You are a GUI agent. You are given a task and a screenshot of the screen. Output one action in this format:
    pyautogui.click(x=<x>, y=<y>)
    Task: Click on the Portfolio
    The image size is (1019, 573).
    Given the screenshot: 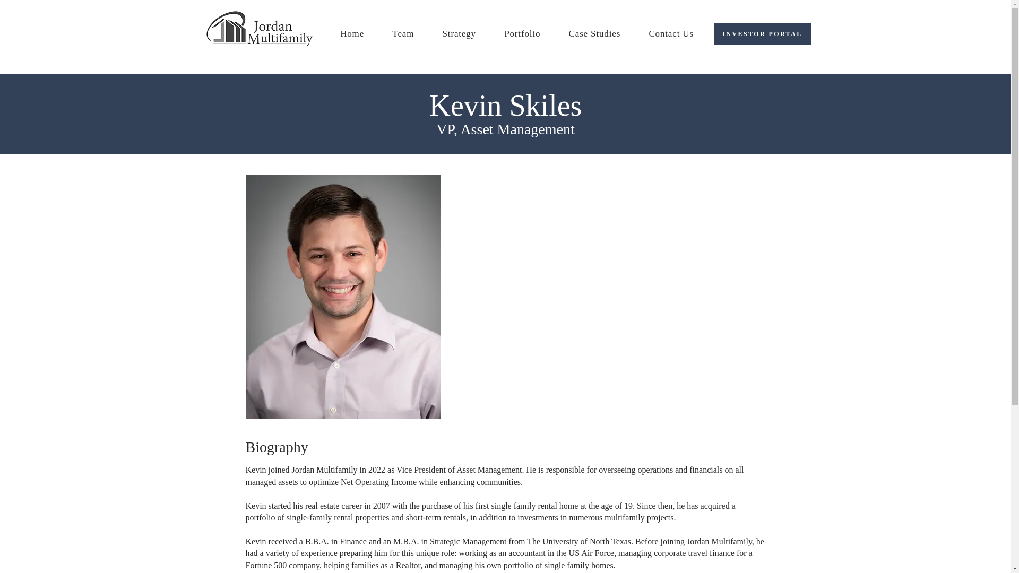 What is the action you would take?
    pyautogui.click(x=522, y=34)
    